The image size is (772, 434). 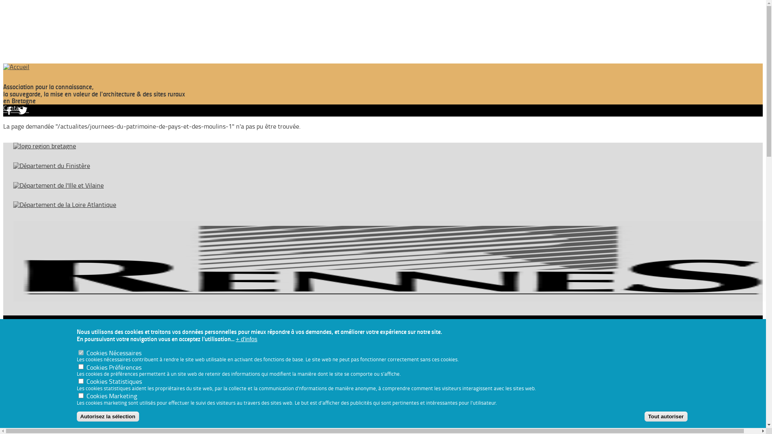 What do you see at coordinates (246, 339) in the screenshot?
I see `+ d'infos` at bounding box center [246, 339].